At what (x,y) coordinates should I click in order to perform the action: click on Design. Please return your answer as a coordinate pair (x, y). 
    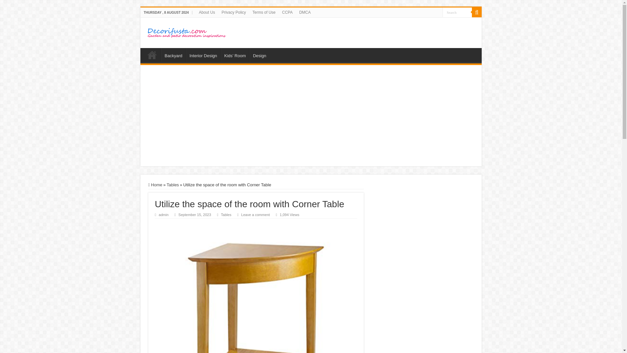
    Looking at the image, I should click on (259, 55).